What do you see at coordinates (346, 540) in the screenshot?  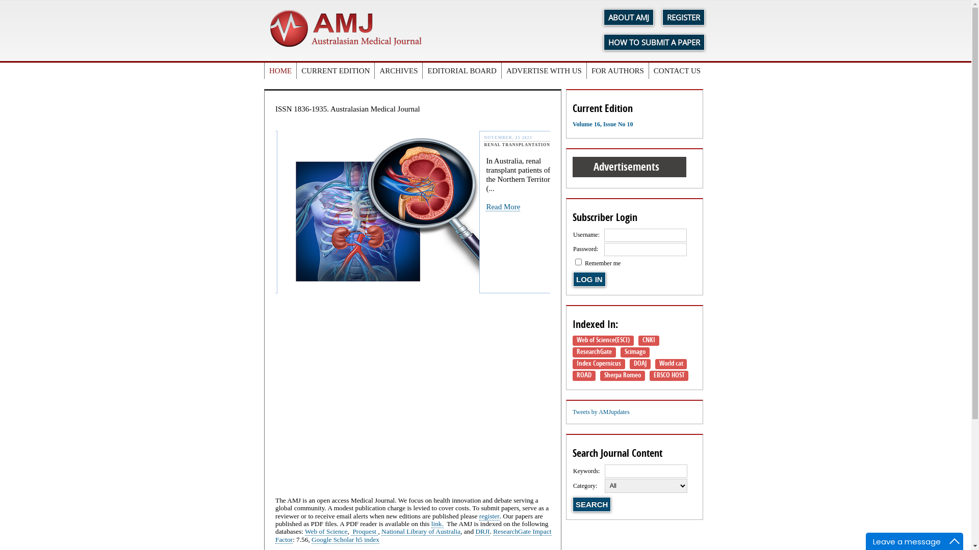 I see `Google Scholar h5 index` at bounding box center [346, 540].